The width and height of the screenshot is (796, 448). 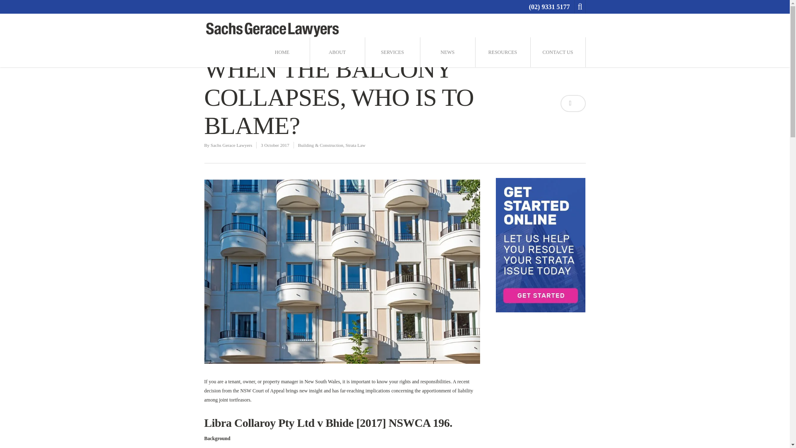 I want to click on HOME, so click(x=282, y=52).